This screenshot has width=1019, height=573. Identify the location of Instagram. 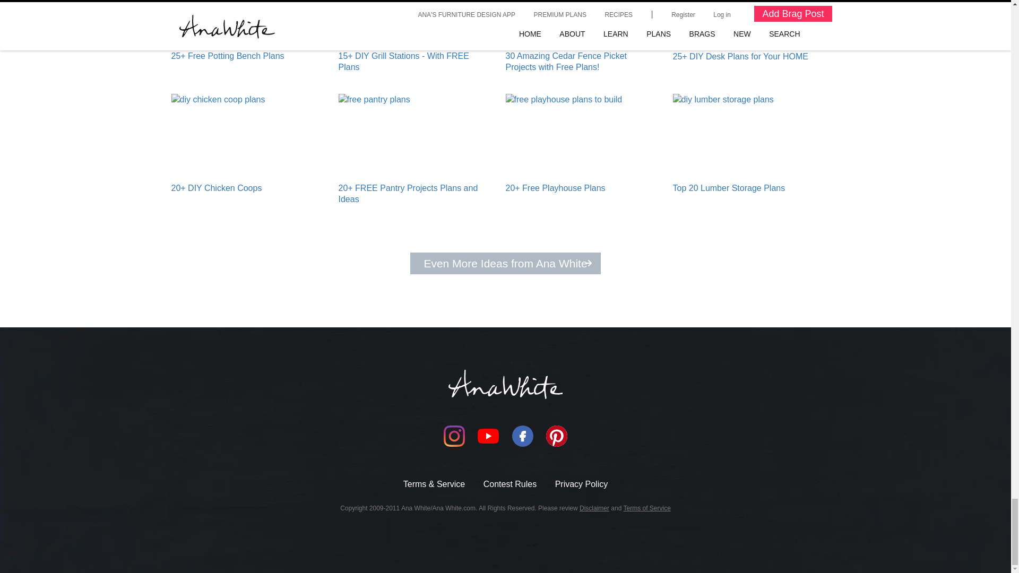
(454, 436).